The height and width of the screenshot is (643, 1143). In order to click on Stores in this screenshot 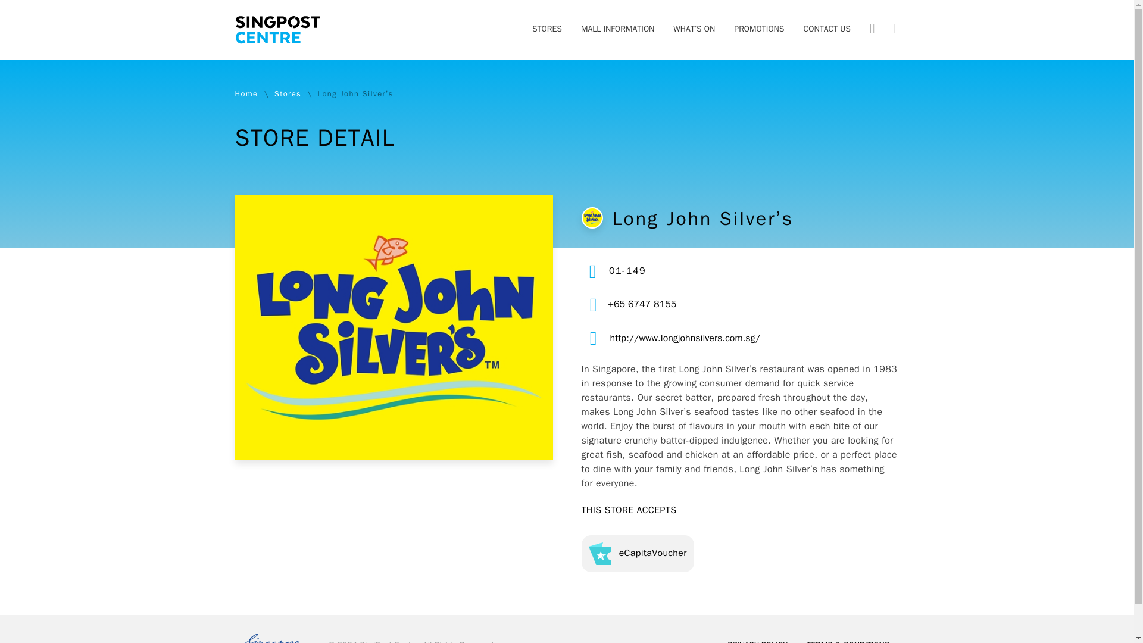, I will do `click(288, 94)`.